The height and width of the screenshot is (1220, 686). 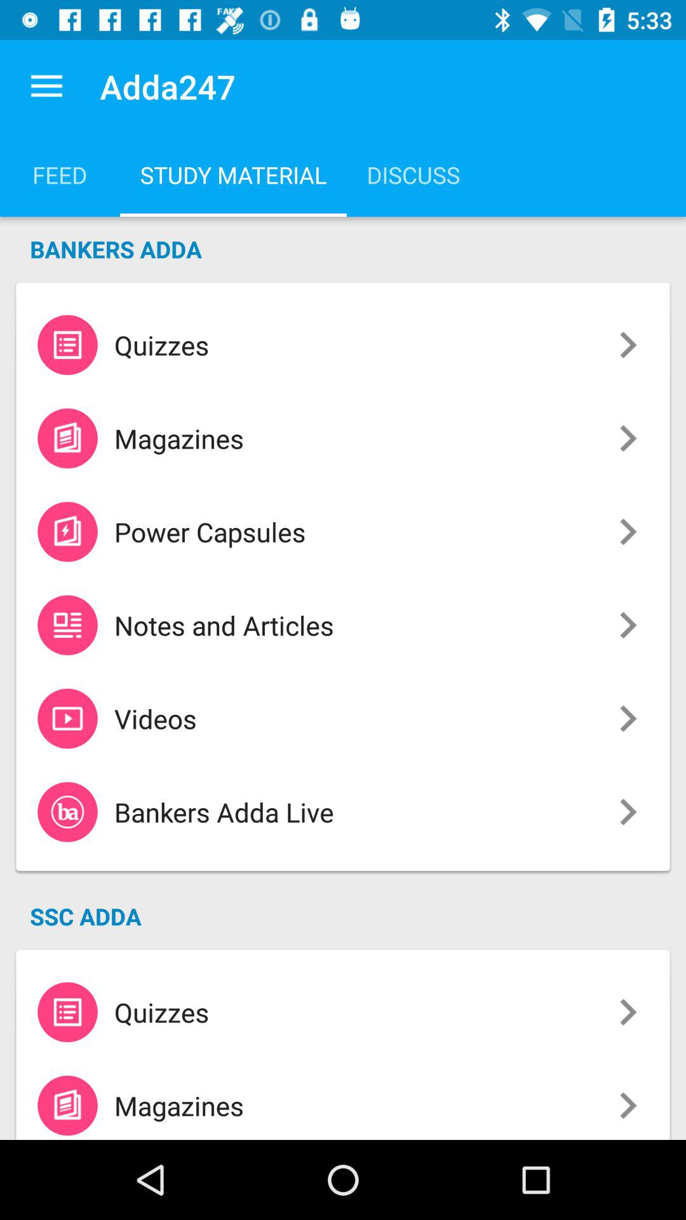 I want to click on tap the app to the left of the adda247, so click(x=46, y=86).